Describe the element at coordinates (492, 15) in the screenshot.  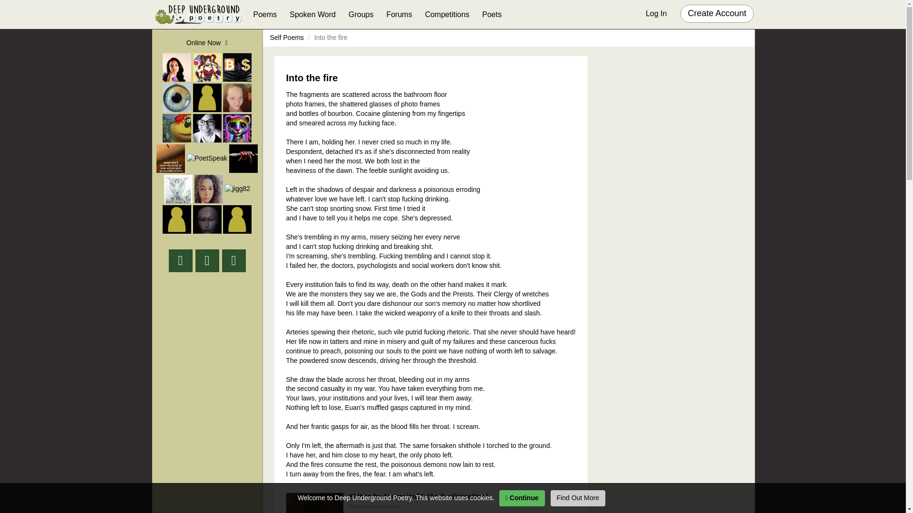
I see `Poets` at that location.